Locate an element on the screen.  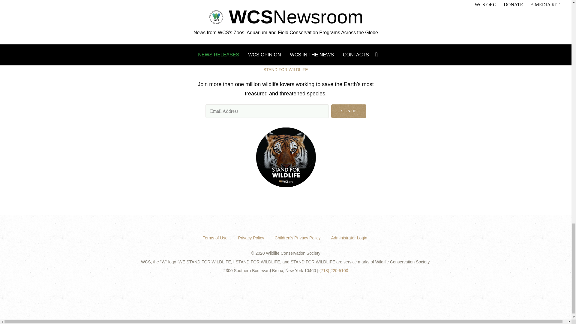
Listen to the WCS Wild Audio podcast HERE is located at coordinates (236, 26).